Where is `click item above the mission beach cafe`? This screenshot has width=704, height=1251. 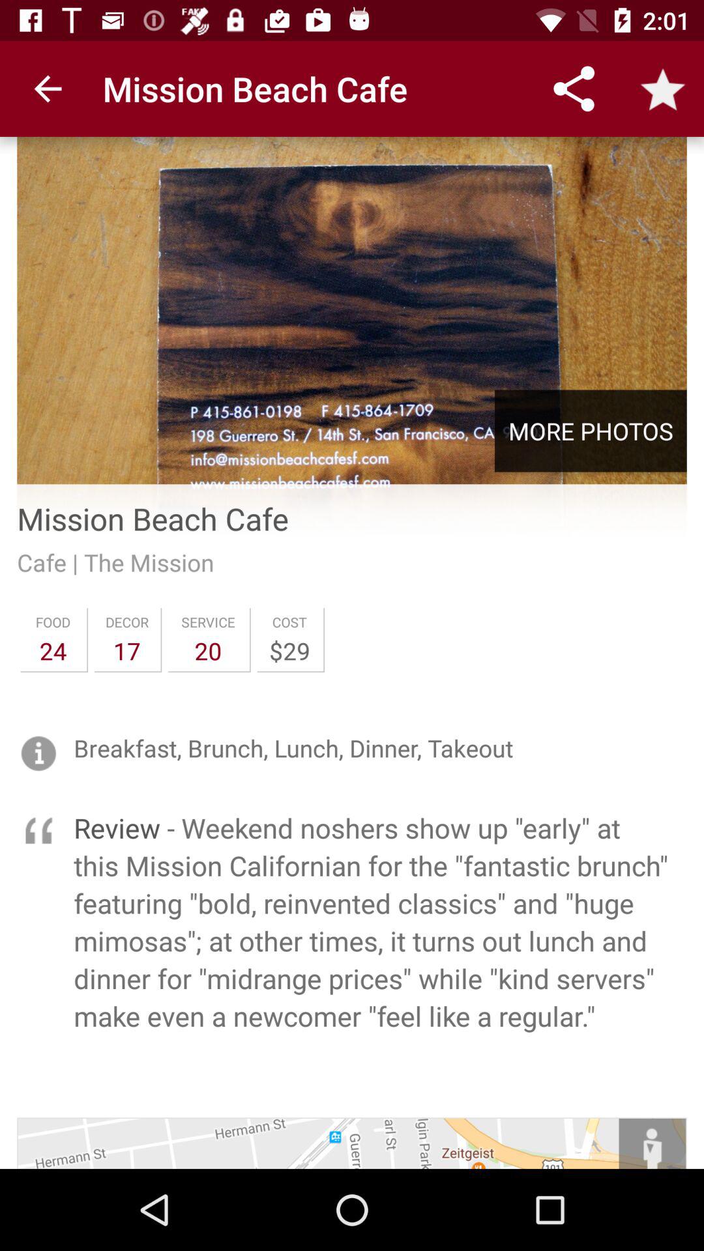
click item above the mission beach cafe is located at coordinates (591, 431).